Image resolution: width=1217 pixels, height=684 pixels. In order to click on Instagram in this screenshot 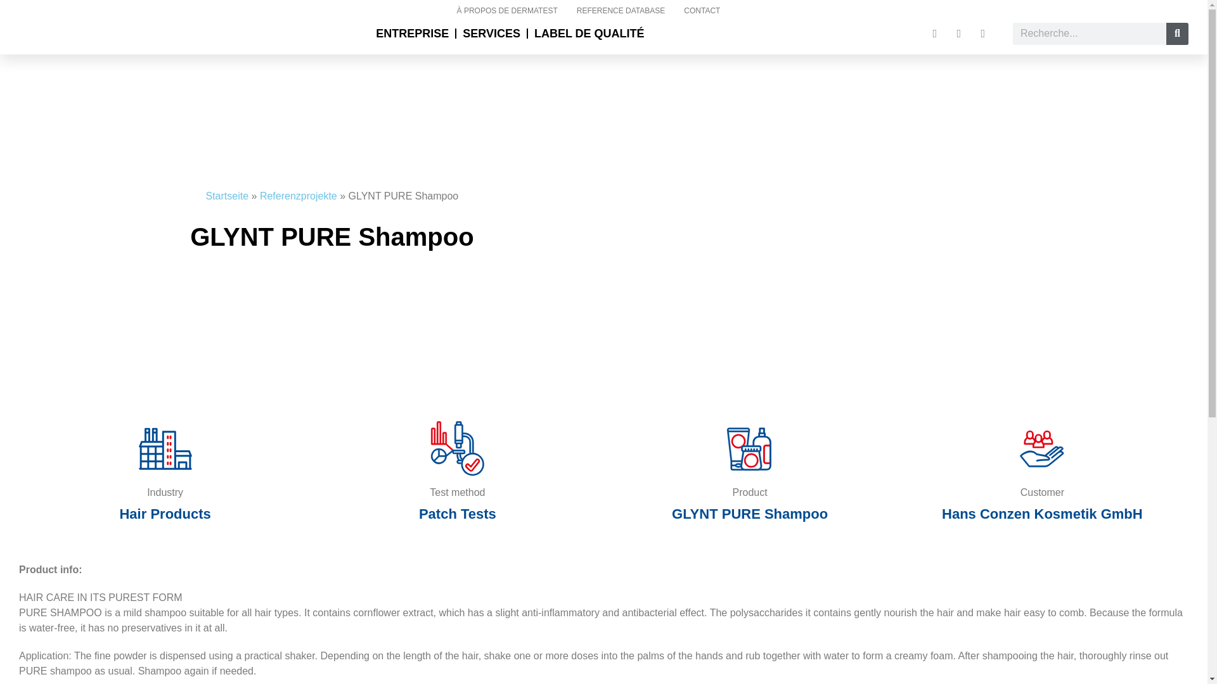, I will do `click(958, 33)`.